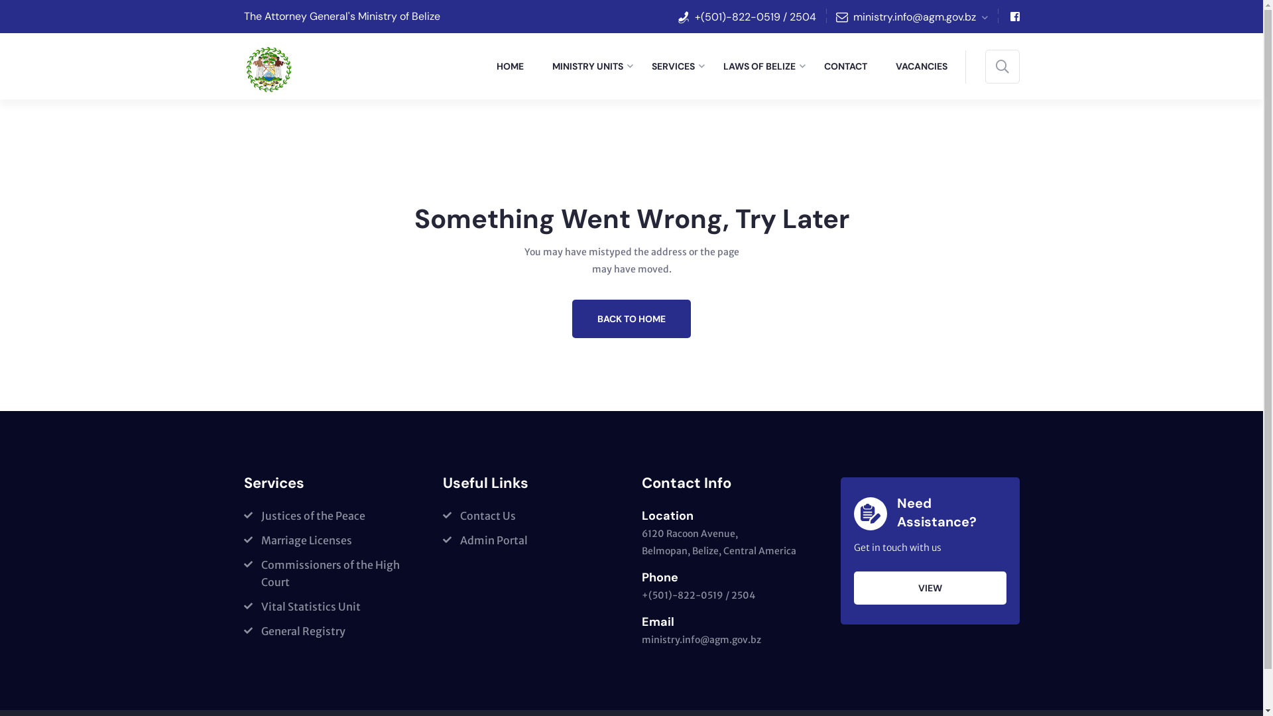  What do you see at coordinates (926, 66) in the screenshot?
I see `VACANCIES` at bounding box center [926, 66].